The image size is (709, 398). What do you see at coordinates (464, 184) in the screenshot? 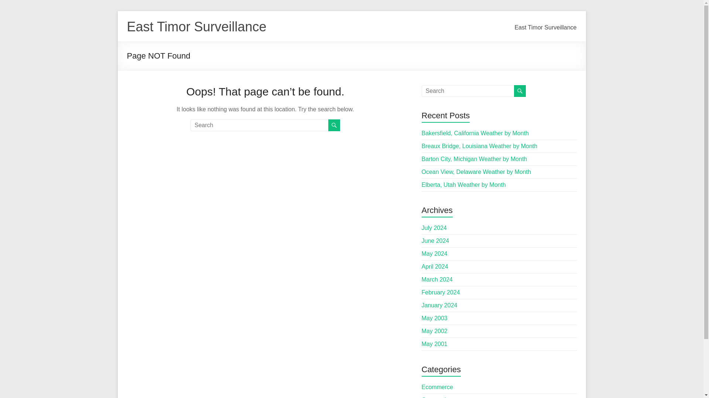
I see `Elberta, Utah Weather by Month` at bounding box center [464, 184].